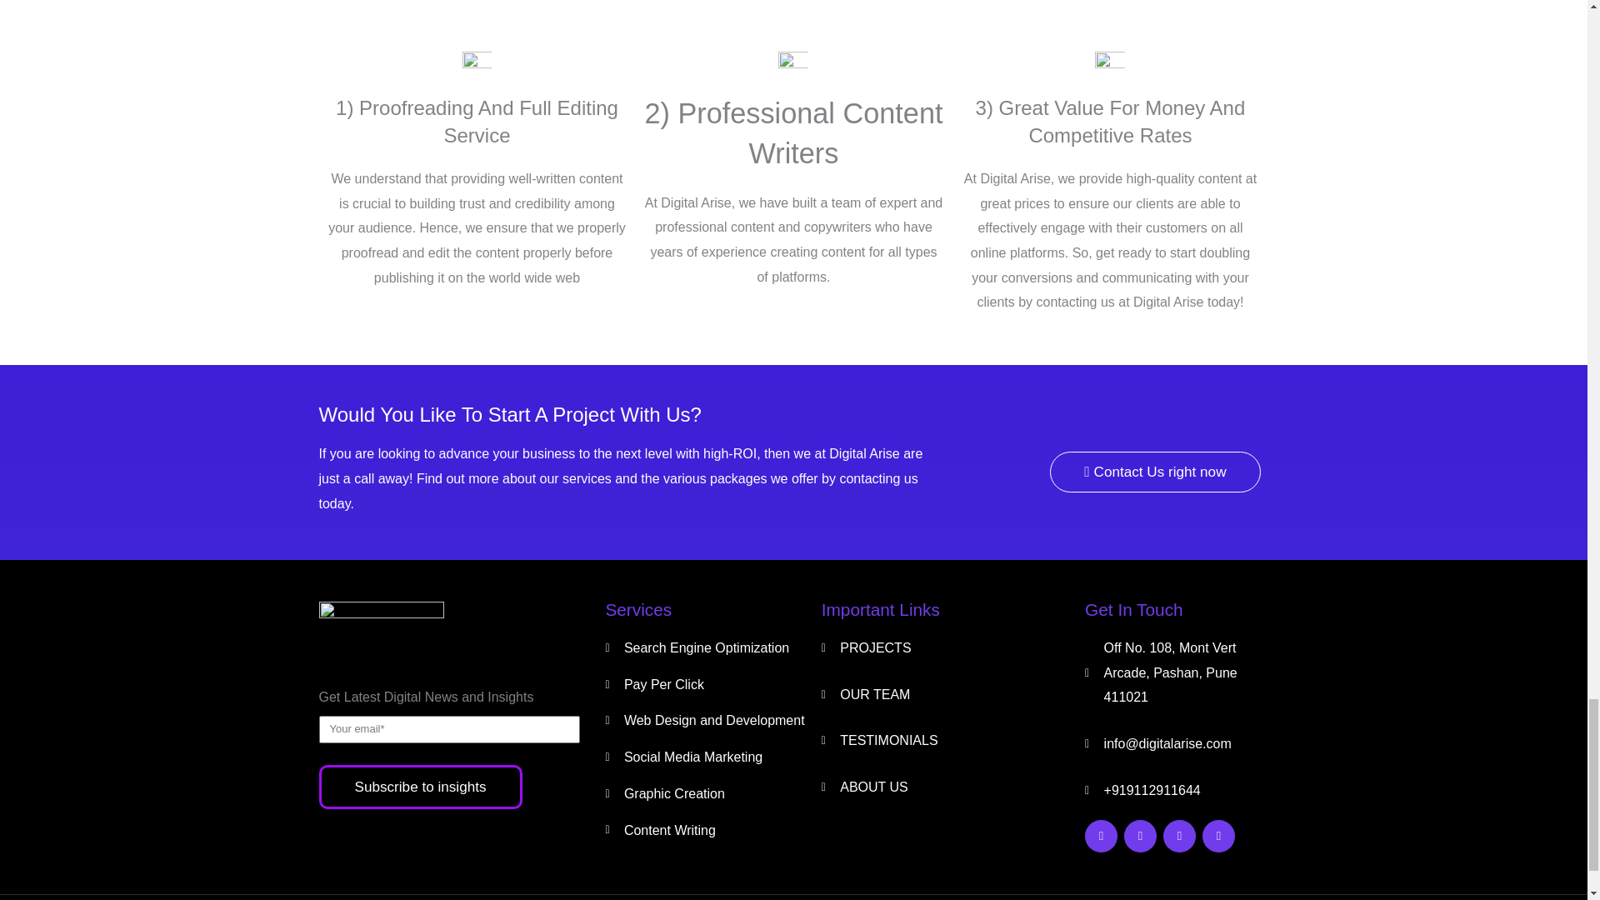 This screenshot has height=900, width=1600. Describe the element at coordinates (1218, 835) in the screenshot. I see `Linkedin-in` at that location.